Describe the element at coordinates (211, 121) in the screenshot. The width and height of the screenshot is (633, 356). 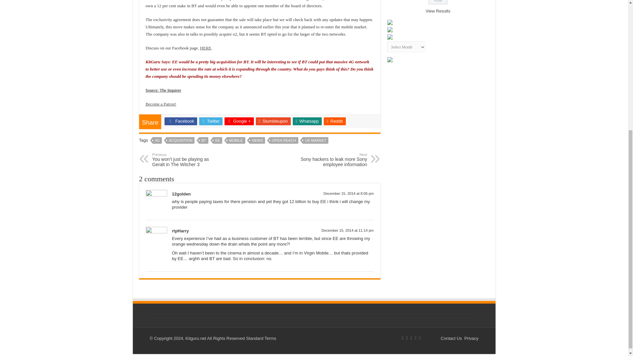
I see `Twitter` at that location.